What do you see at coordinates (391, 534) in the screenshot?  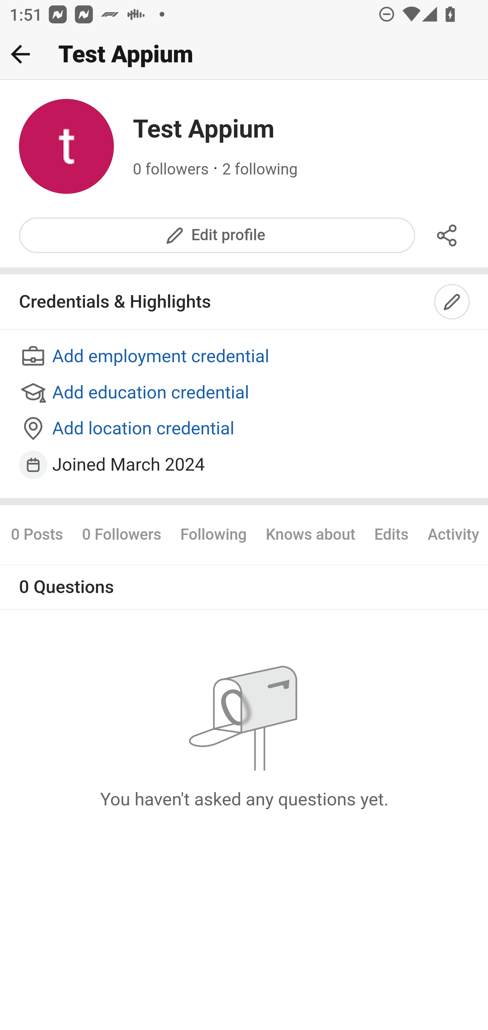 I see `Edits` at bounding box center [391, 534].